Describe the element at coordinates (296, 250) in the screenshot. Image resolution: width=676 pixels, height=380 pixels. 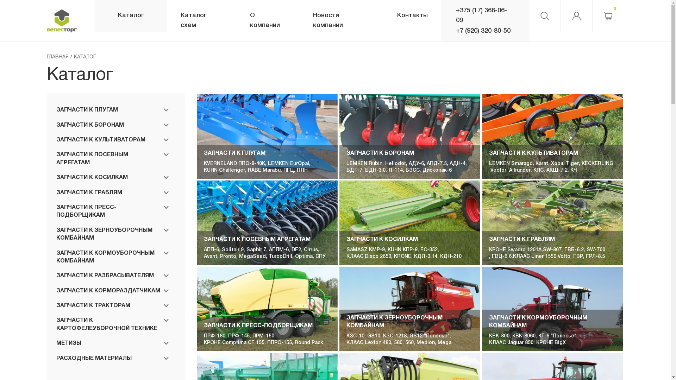
I see `DF2` at that location.